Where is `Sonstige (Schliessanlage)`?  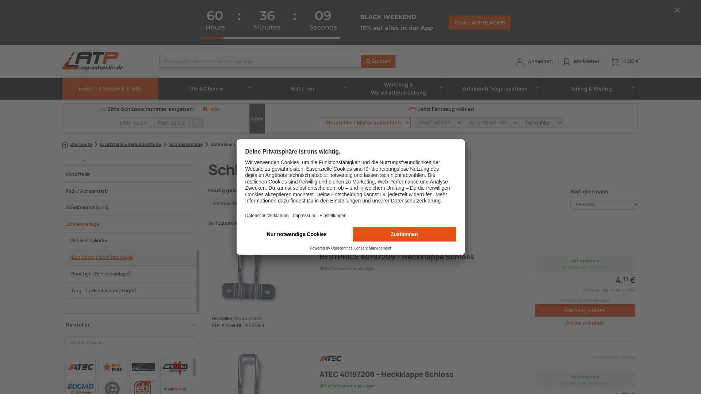 Sonstige (Schliessanlage) is located at coordinates (131, 274).